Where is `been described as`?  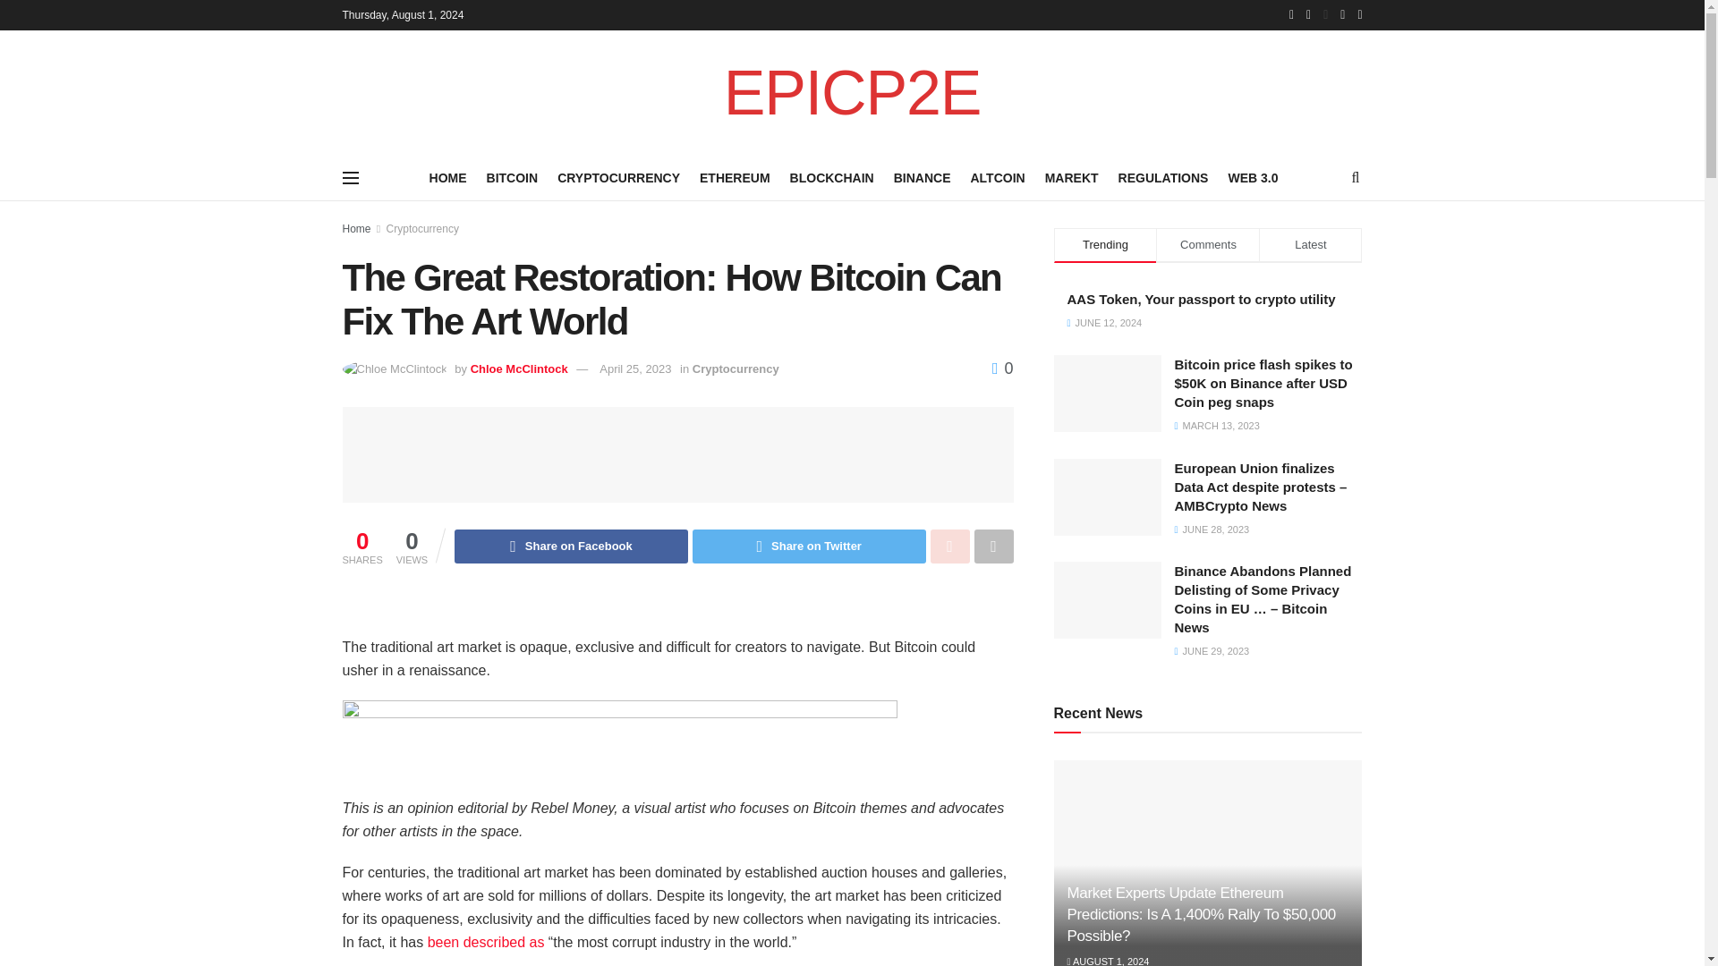 been described as is located at coordinates (486, 942).